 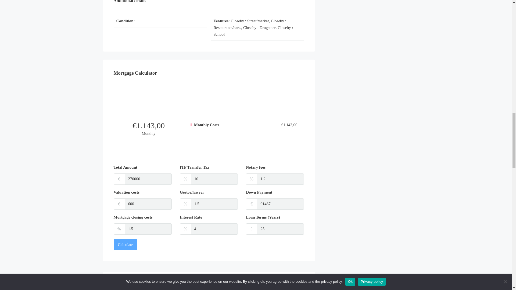 What do you see at coordinates (280, 229) in the screenshot?
I see `25` at bounding box center [280, 229].